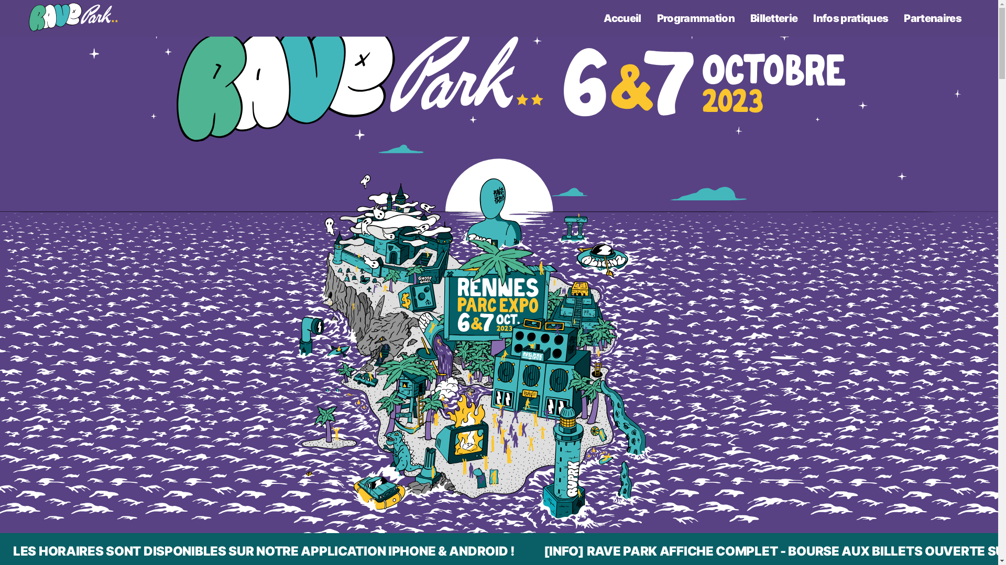 This screenshot has width=1006, height=565. What do you see at coordinates (696, 18) in the screenshot?
I see `Programmation` at bounding box center [696, 18].